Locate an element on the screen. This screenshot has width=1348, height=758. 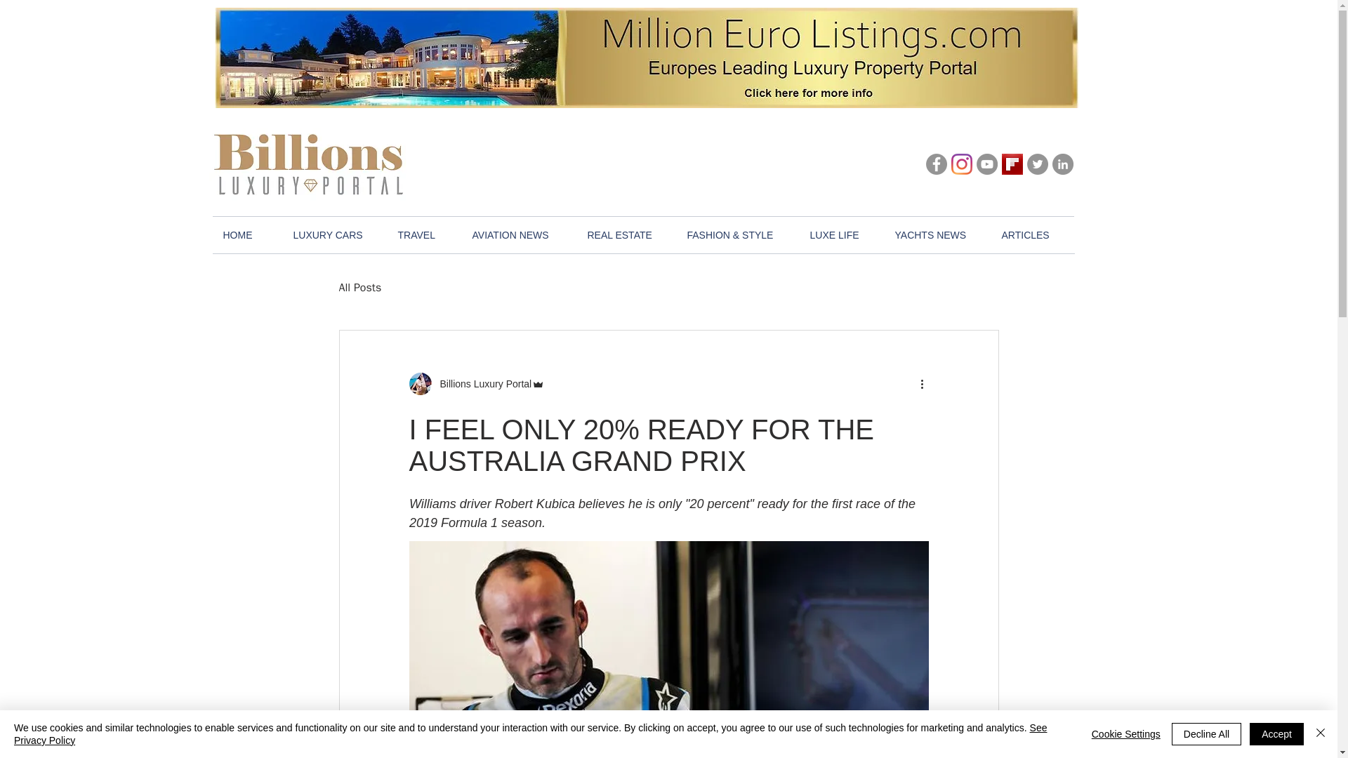
Billions Luxury Portal  is located at coordinates (481, 383).